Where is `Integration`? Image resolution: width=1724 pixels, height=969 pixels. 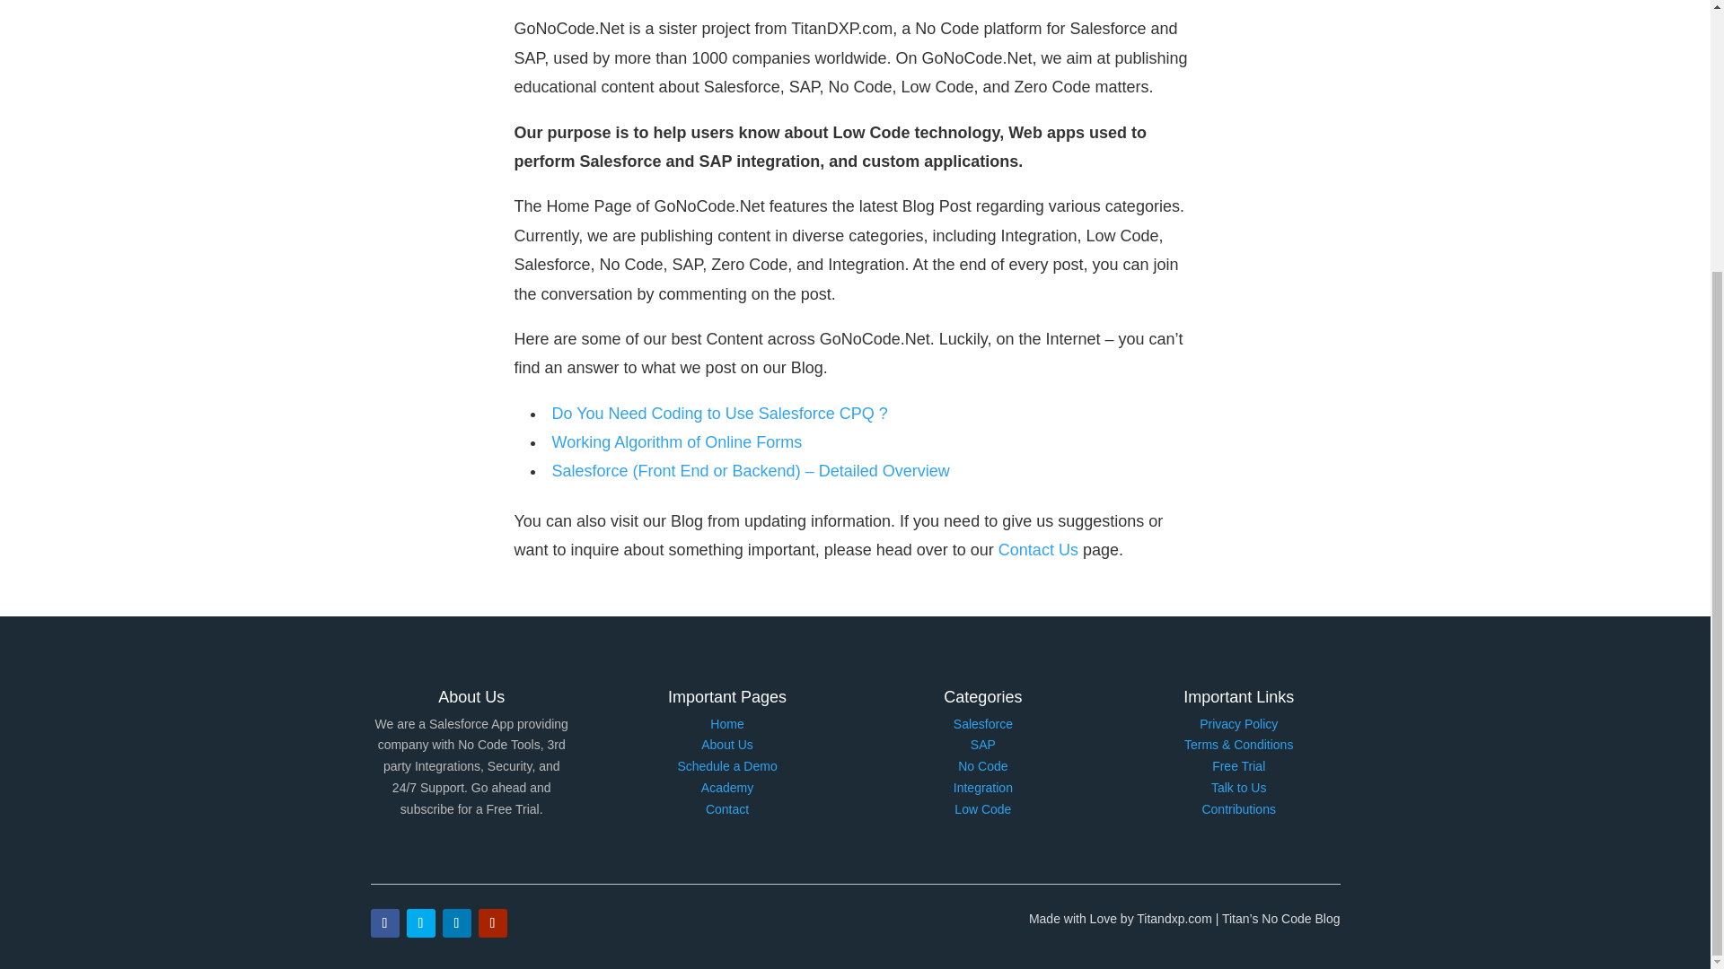 Integration is located at coordinates (982, 788).